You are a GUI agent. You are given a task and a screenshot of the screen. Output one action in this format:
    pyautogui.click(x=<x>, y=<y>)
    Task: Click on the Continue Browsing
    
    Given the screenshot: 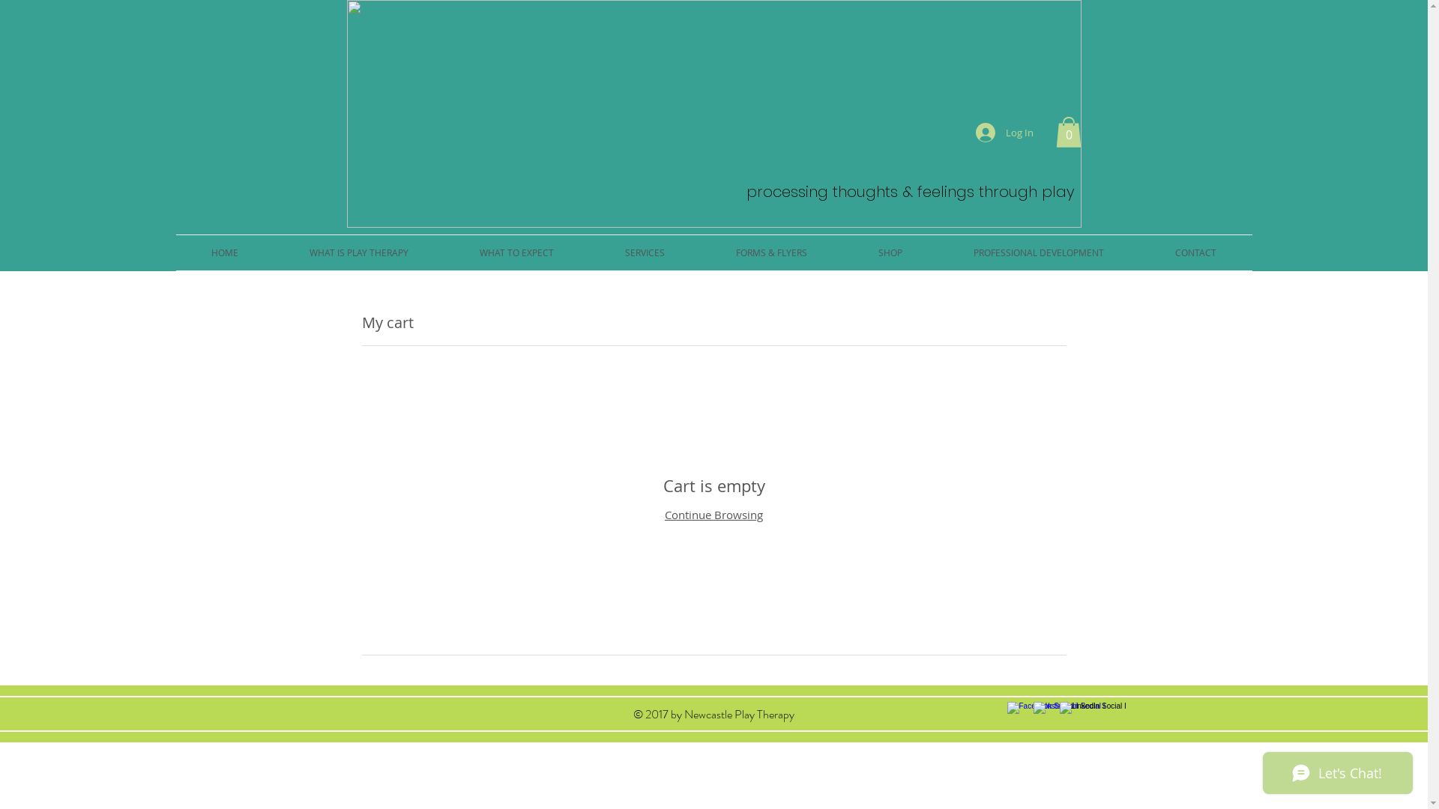 What is the action you would take?
    pyautogui.click(x=714, y=515)
    